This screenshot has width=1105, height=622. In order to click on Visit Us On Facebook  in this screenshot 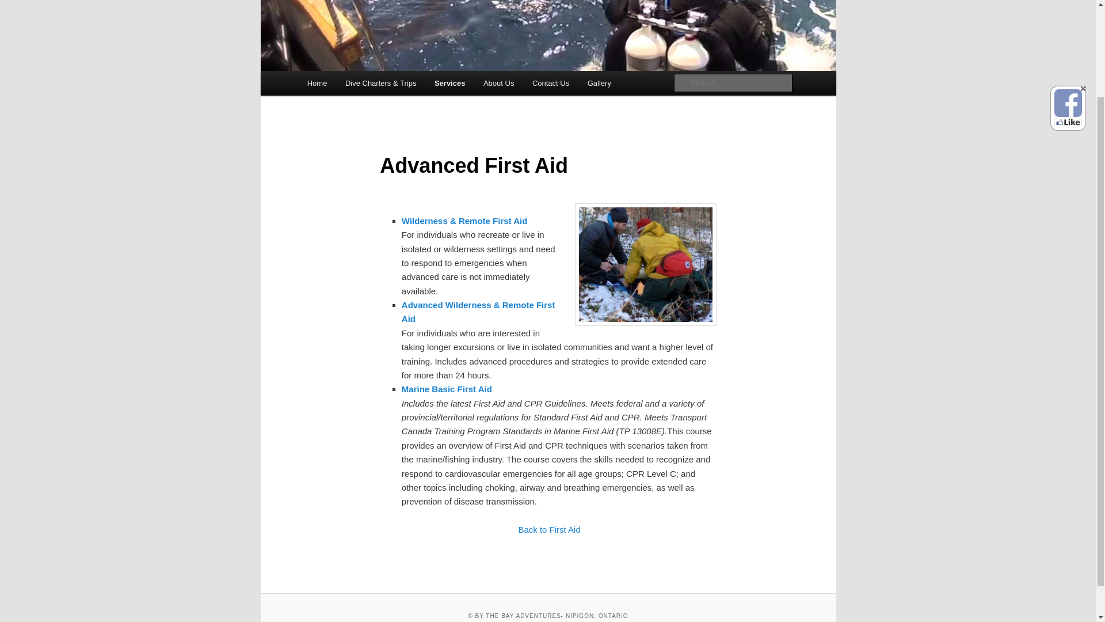, I will do `click(1068, 2)`.